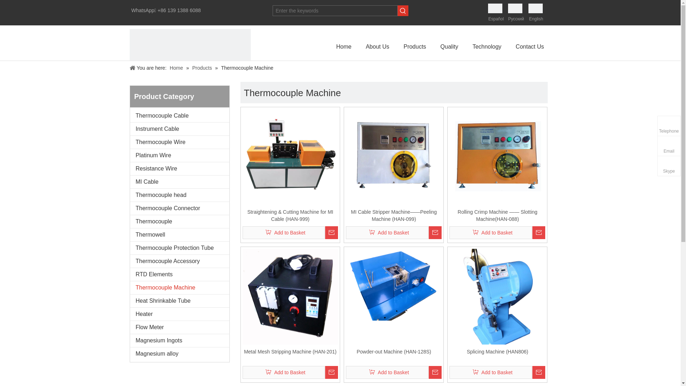  Describe the element at coordinates (180, 314) in the screenshot. I see `Heater` at that location.